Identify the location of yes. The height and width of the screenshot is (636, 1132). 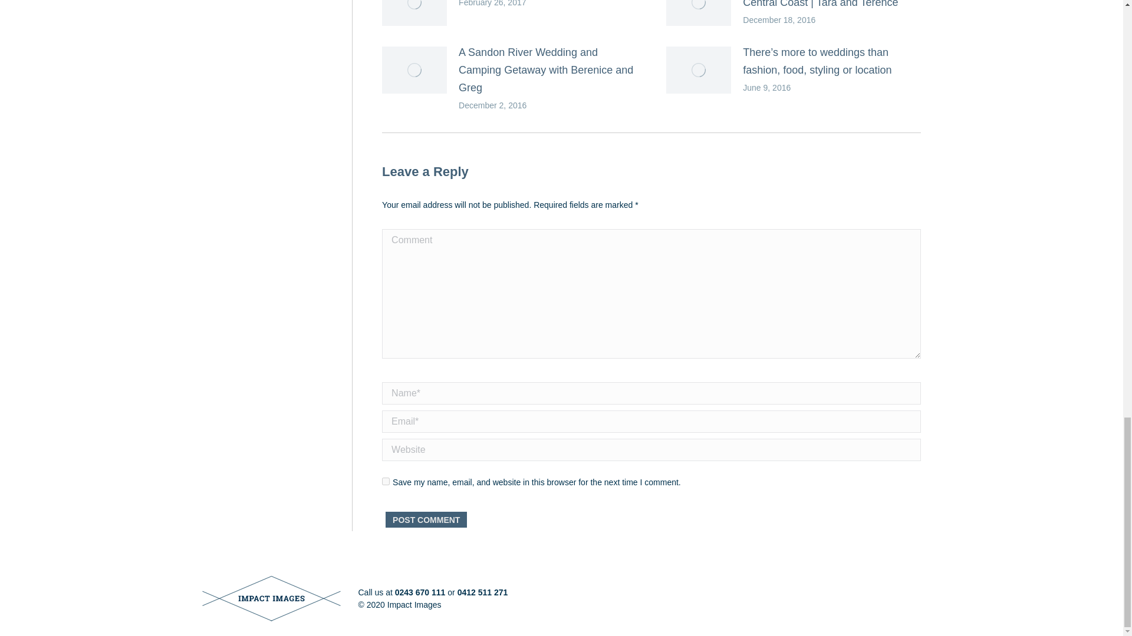
(386, 482).